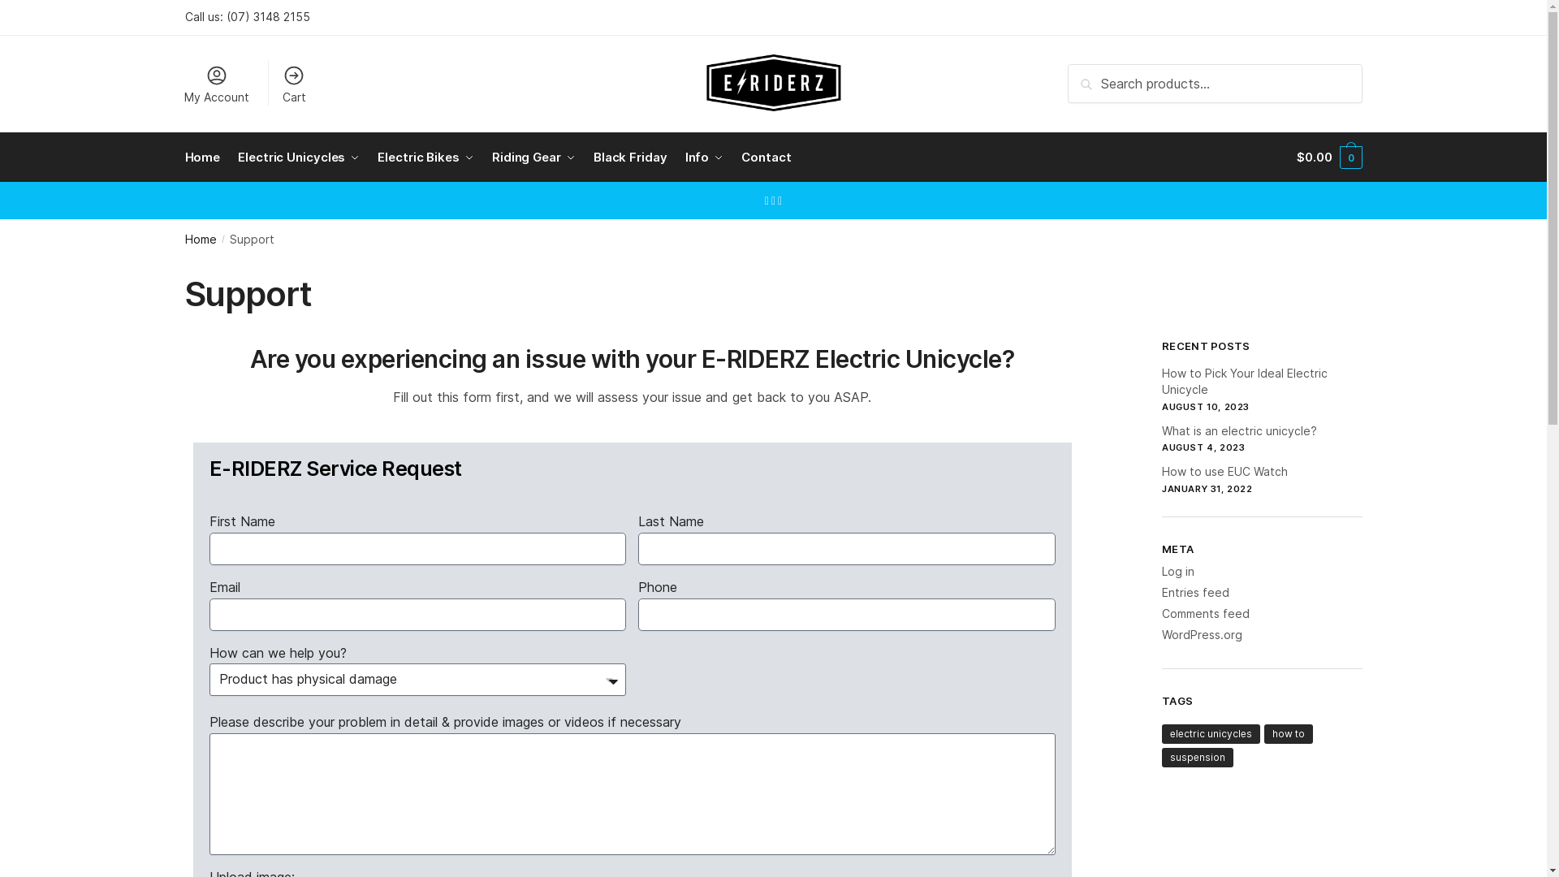 The image size is (1559, 877). I want to click on Black Friday, so click(630, 158).